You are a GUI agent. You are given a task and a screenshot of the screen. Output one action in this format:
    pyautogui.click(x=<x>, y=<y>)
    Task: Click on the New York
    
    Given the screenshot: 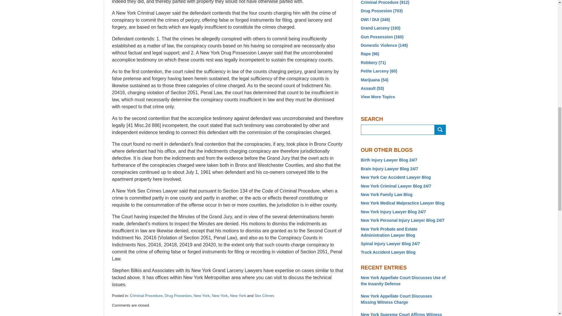 What is the action you would take?
    pyautogui.click(x=220, y=296)
    